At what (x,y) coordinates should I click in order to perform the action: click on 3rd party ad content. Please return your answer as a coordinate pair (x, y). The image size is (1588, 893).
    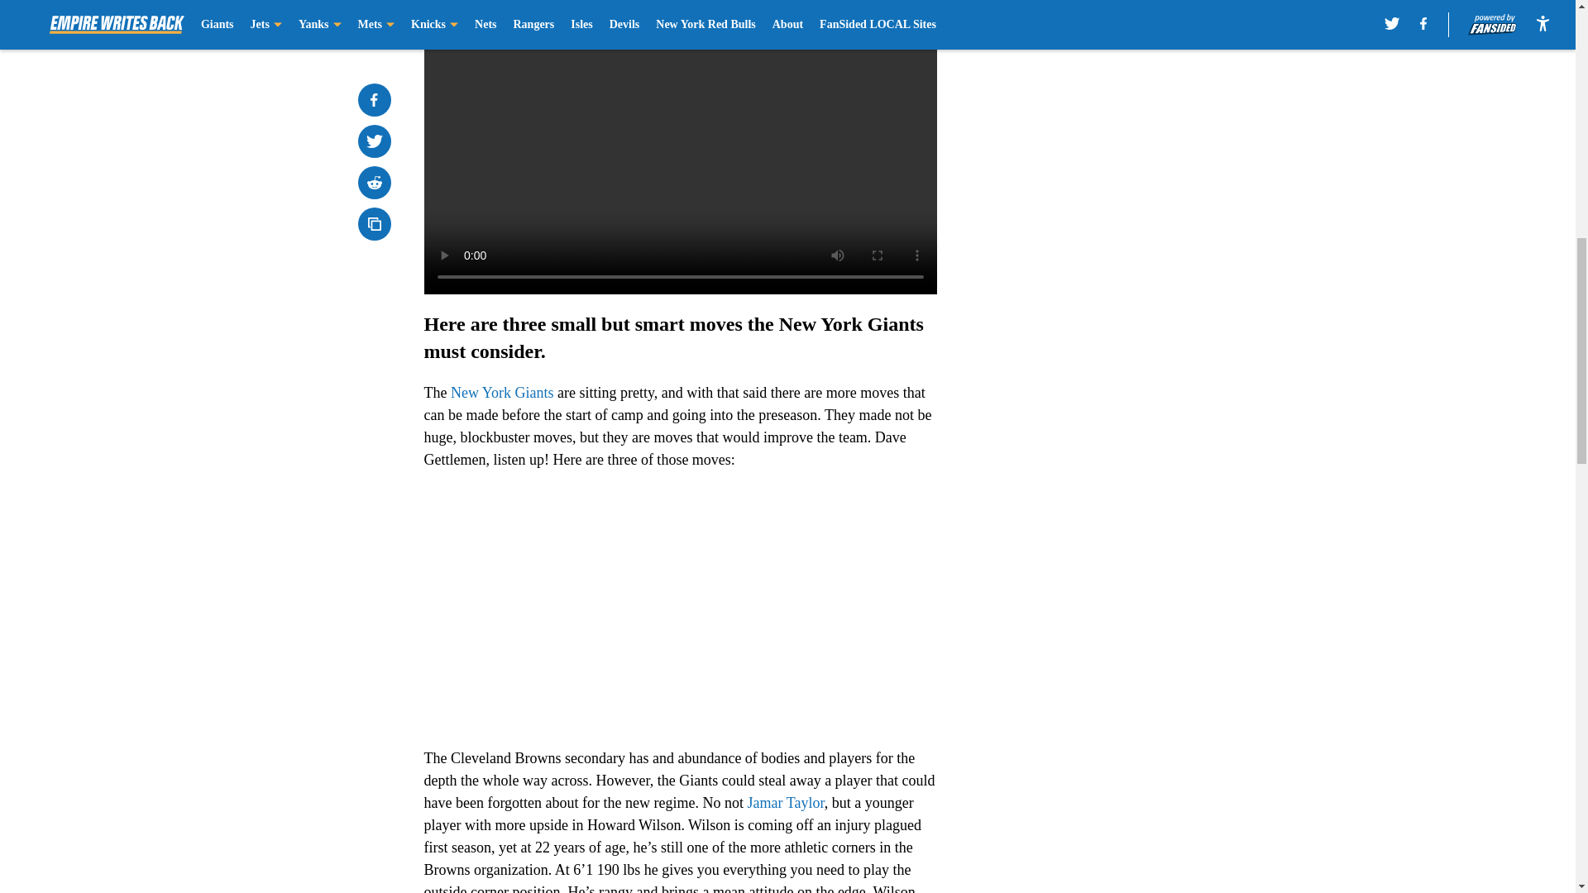
    Looking at the image, I should click on (1143, 349).